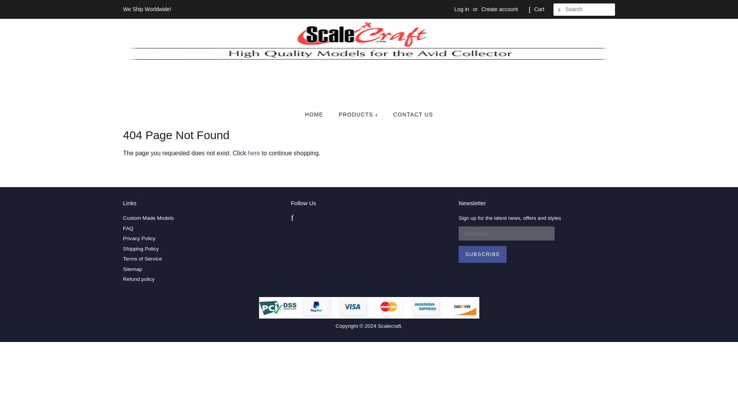 Image resolution: width=738 pixels, height=415 pixels. Describe the element at coordinates (359, 115) in the screenshot. I see `PRODUCTS` at that location.